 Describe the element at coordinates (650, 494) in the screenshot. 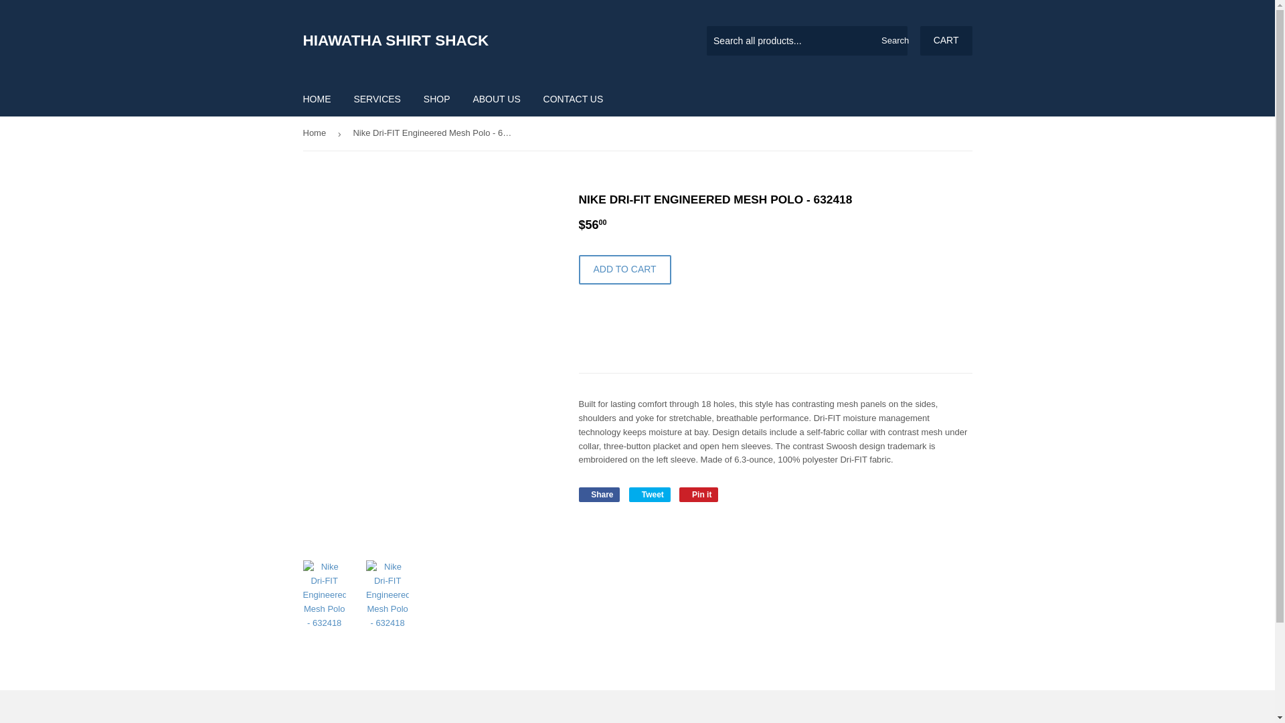

I see `Tweet on Twitter` at that location.